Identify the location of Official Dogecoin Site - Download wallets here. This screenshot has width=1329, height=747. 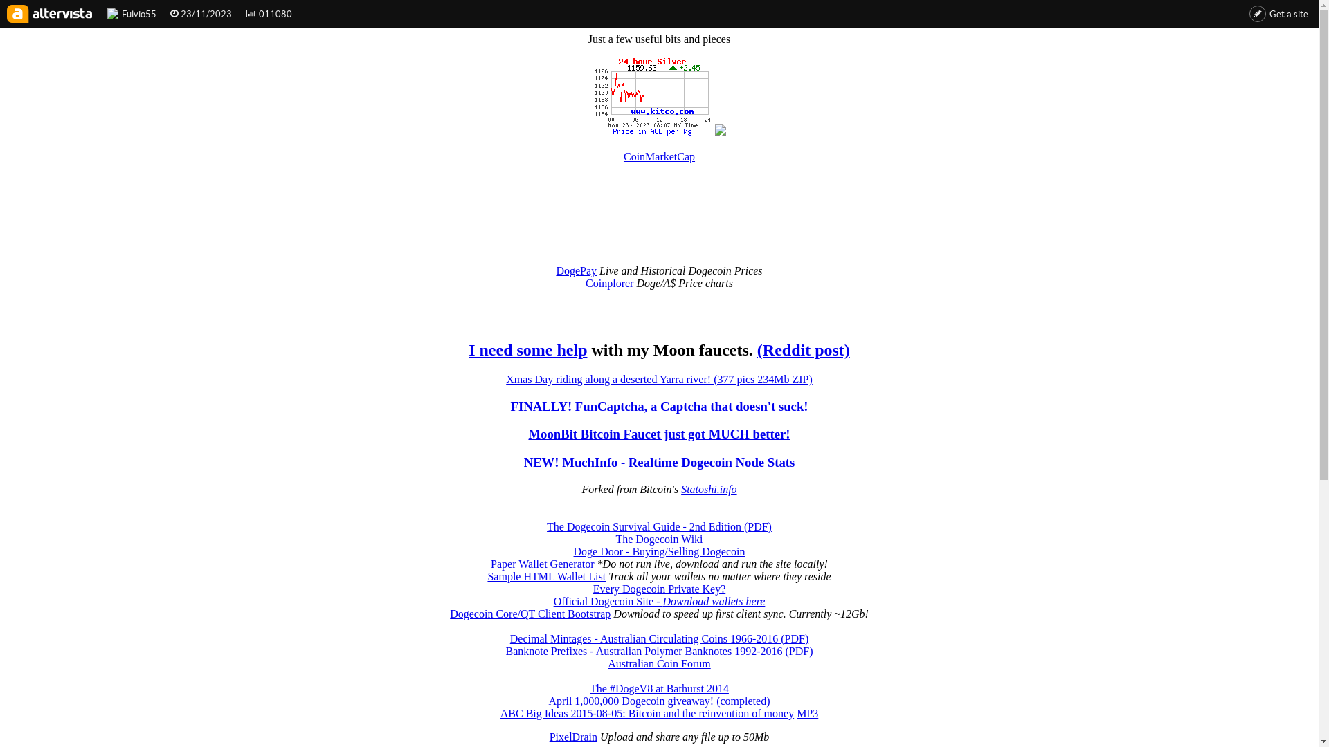
(660, 602).